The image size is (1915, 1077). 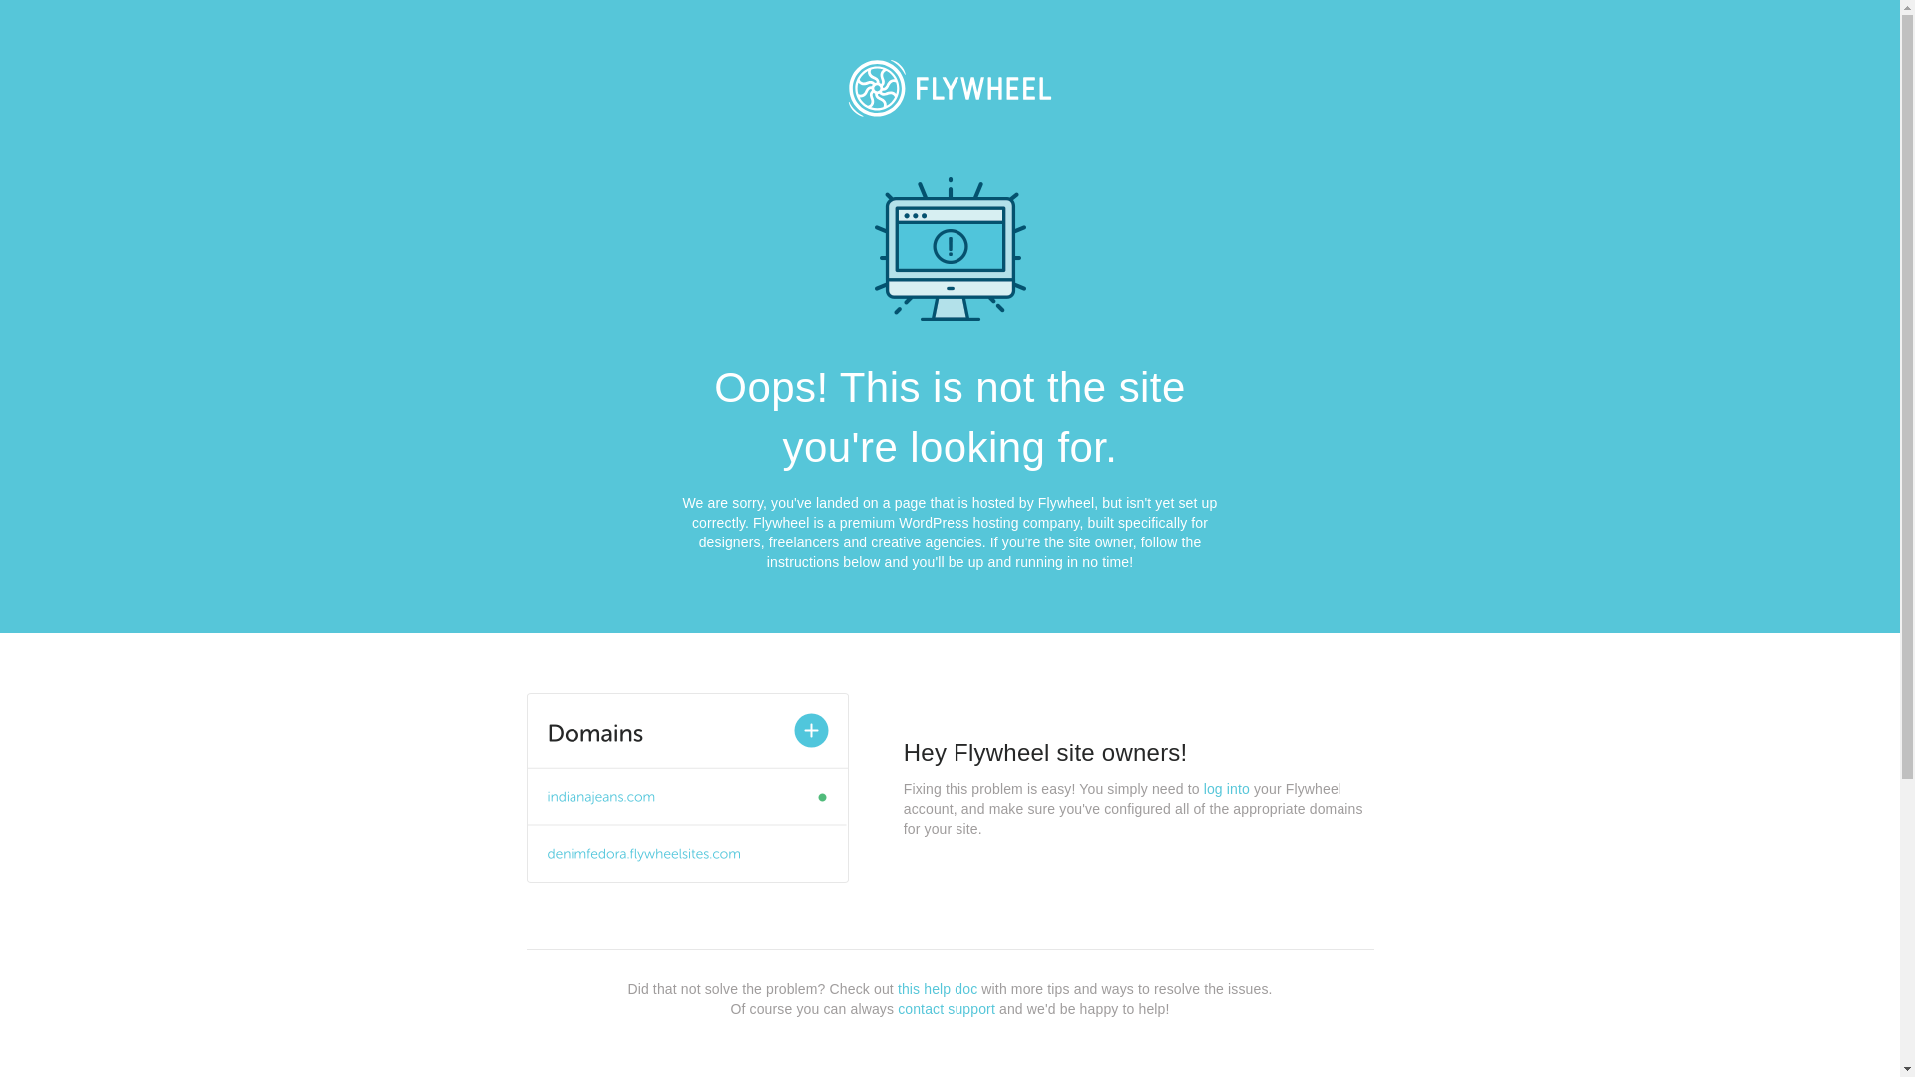 I want to click on this help doc, so click(x=938, y=989).